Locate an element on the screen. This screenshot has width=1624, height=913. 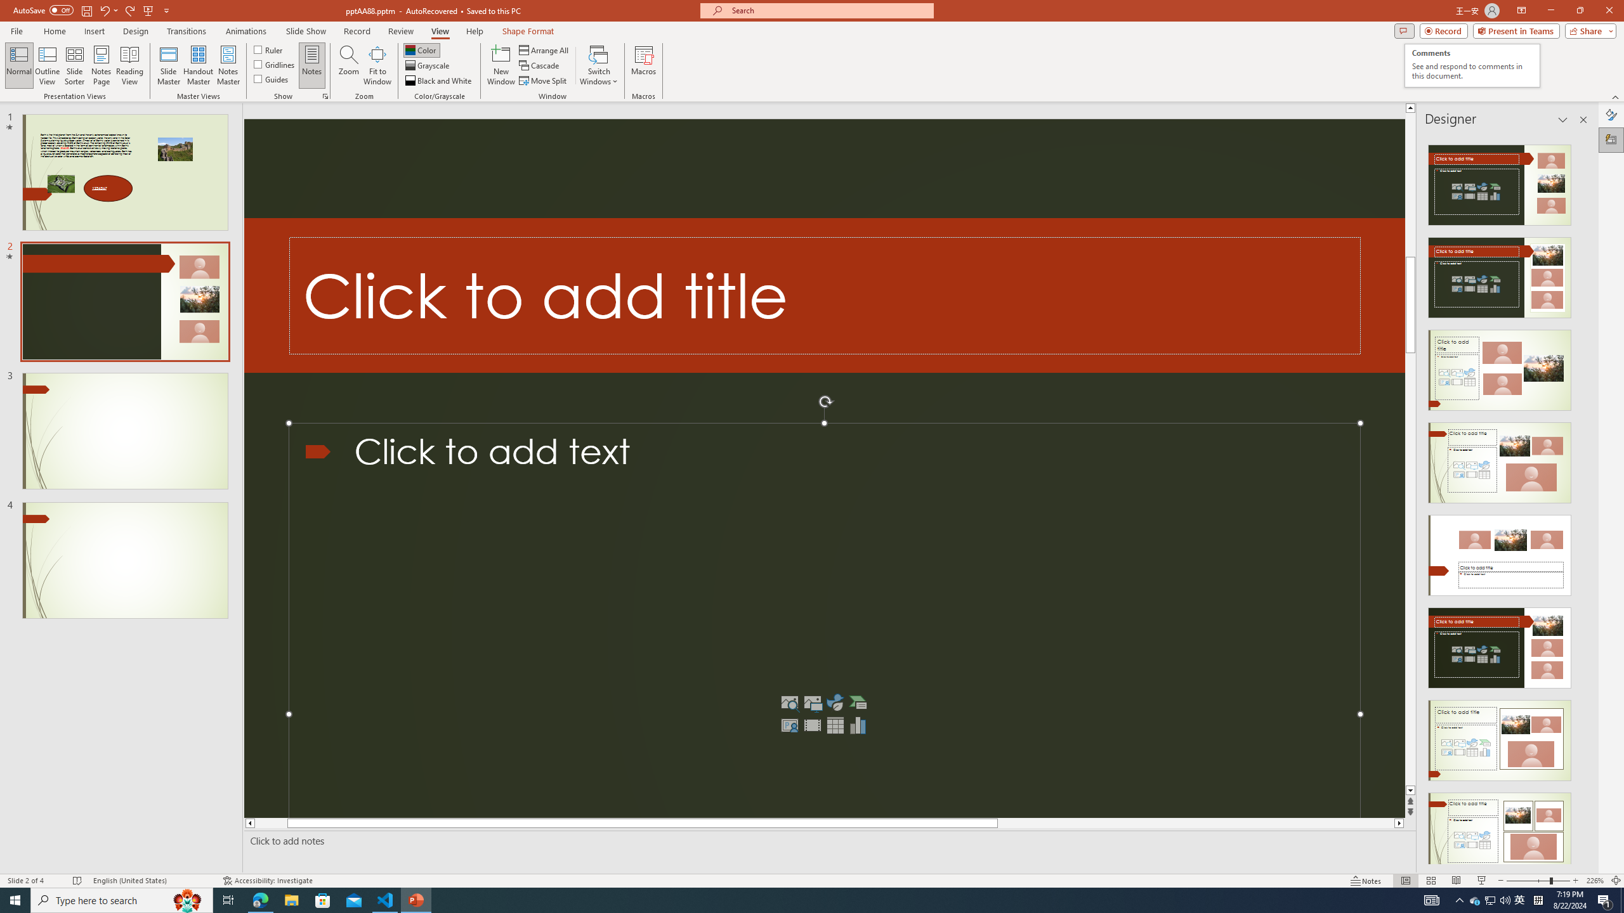
New Window is located at coordinates (501, 65).